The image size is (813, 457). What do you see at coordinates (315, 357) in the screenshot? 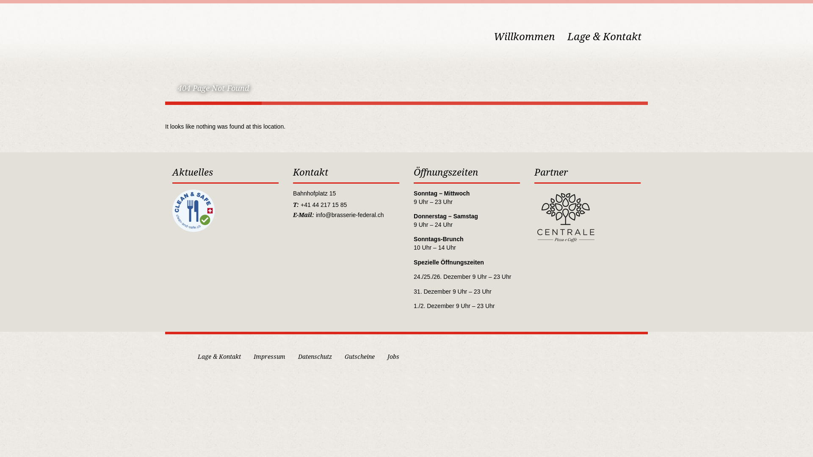
I see `Datenschutz` at bounding box center [315, 357].